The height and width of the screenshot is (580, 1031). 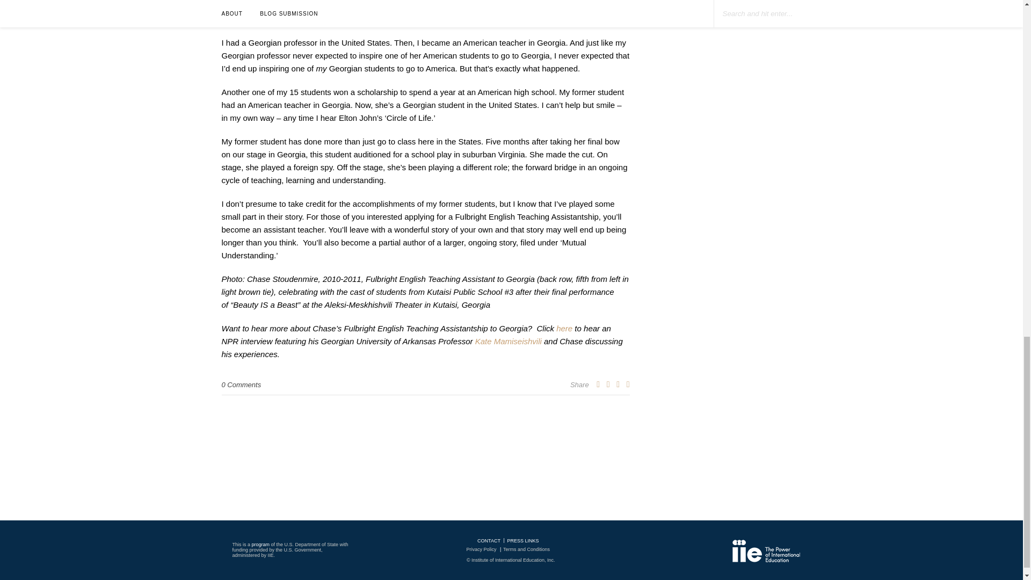 What do you see at coordinates (509, 341) in the screenshot?
I see `Kate Mamiseishvili` at bounding box center [509, 341].